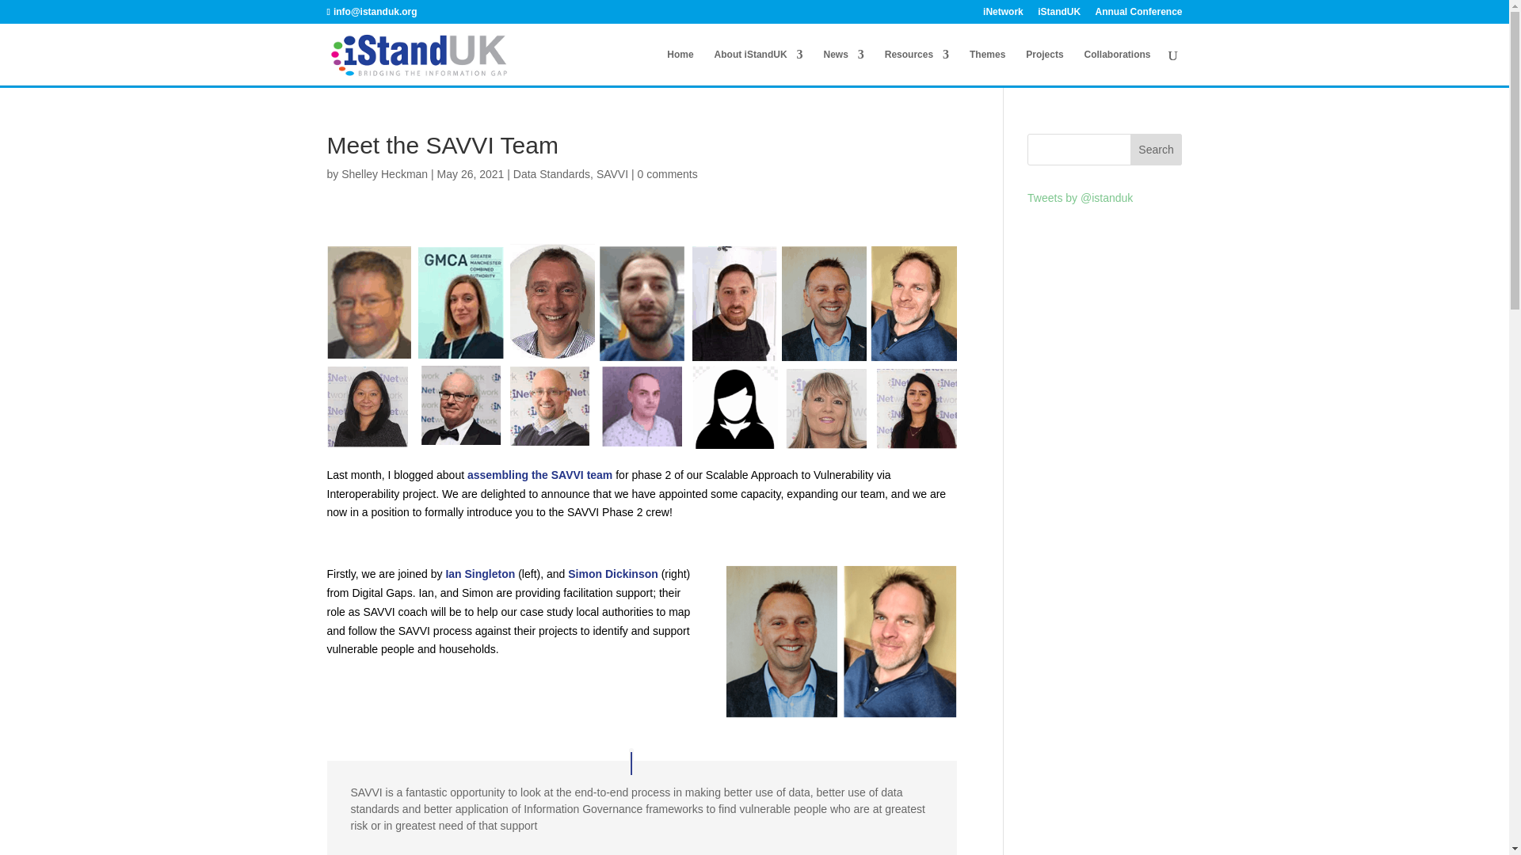 The image size is (1521, 855). I want to click on Ian Singleton, so click(480, 574).